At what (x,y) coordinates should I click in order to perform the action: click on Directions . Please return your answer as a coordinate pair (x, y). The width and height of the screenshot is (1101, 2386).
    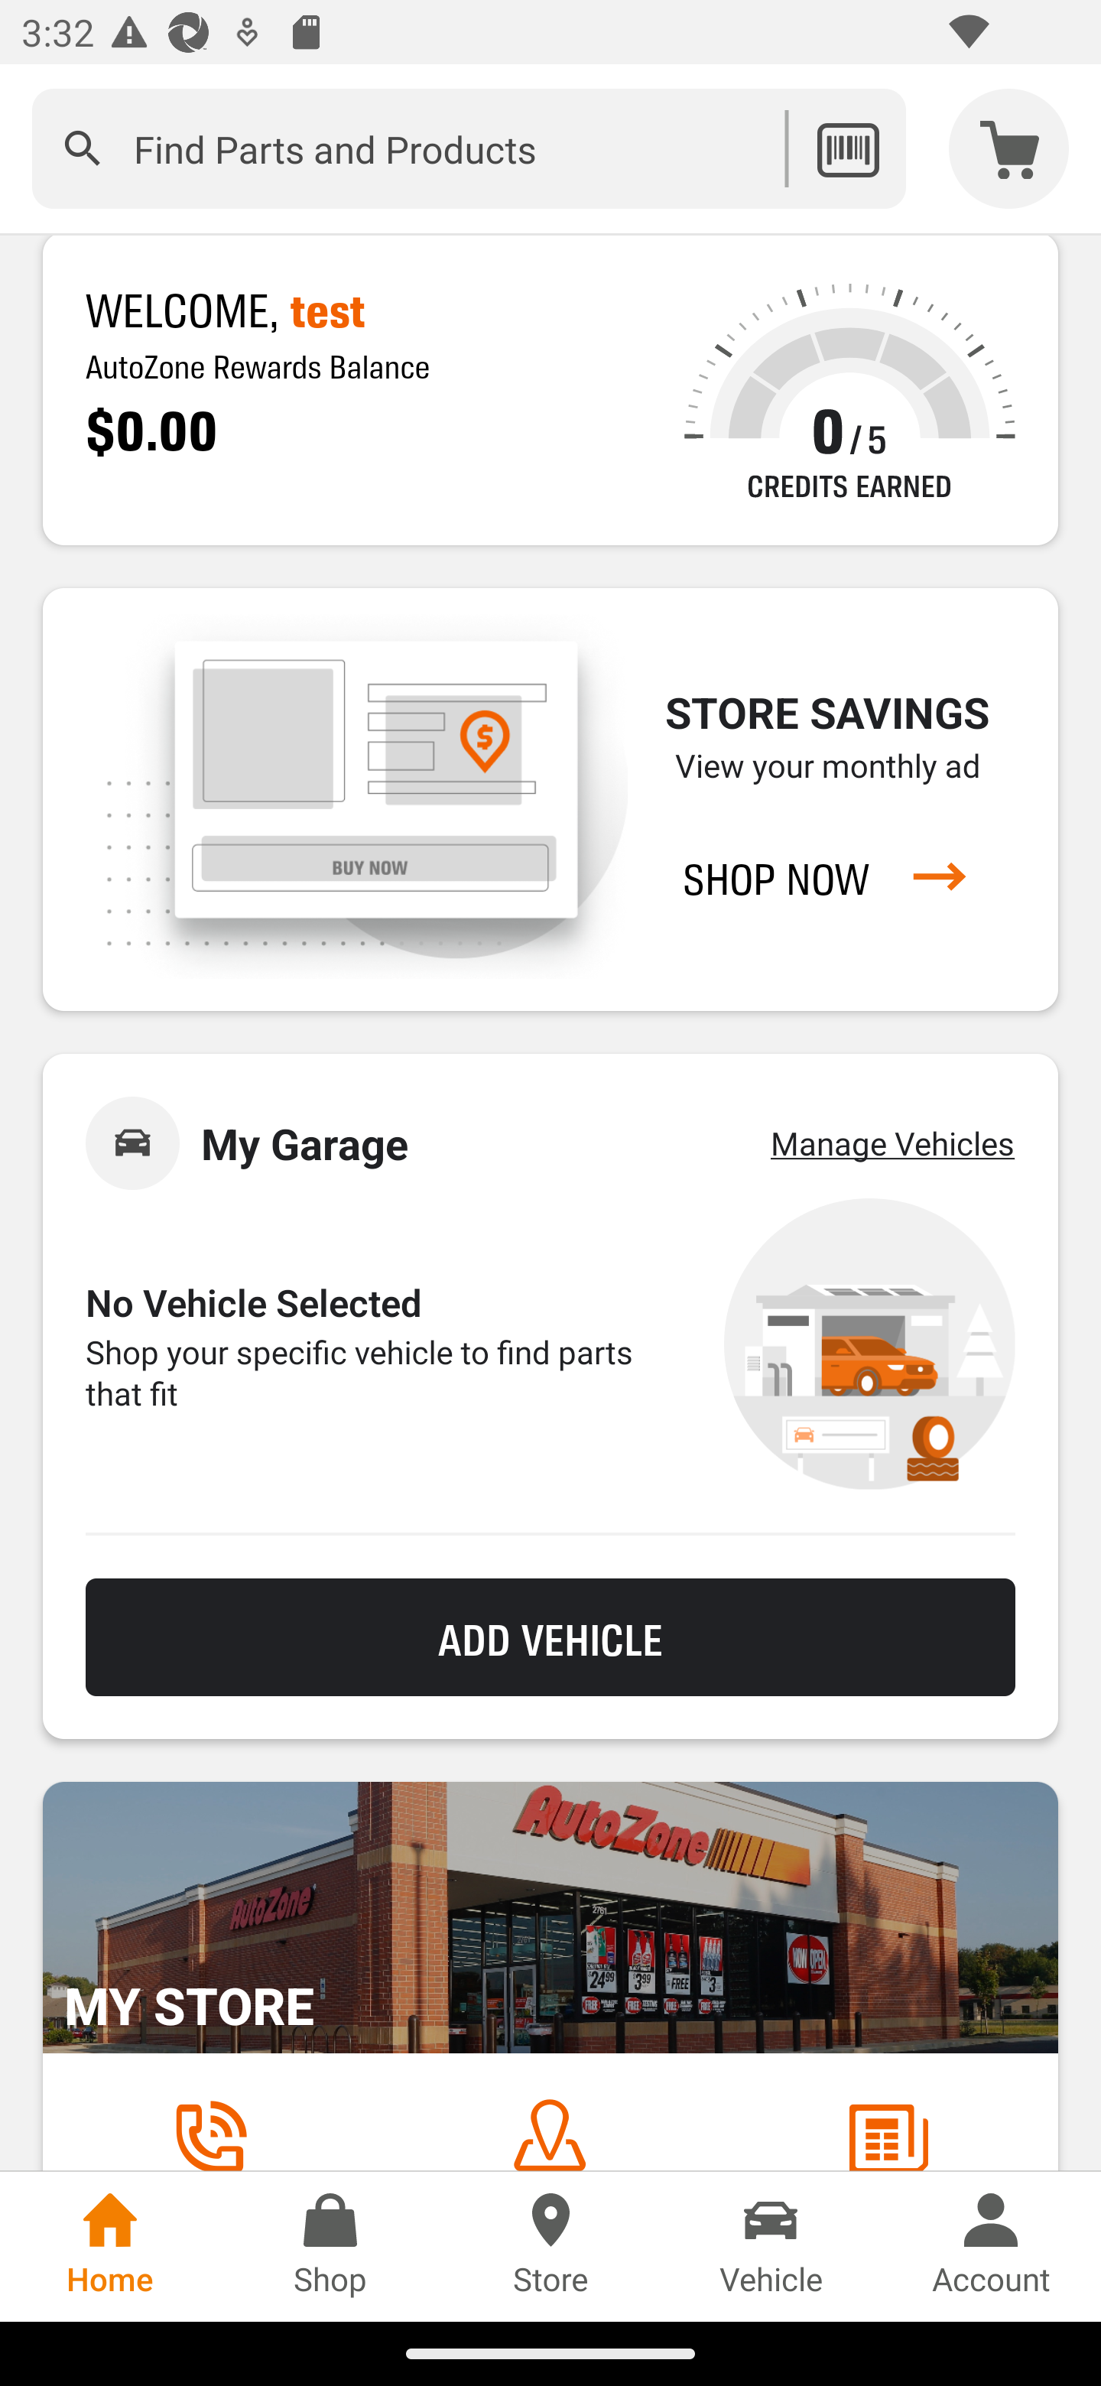
    Looking at the image, I should click on (549, 2134).